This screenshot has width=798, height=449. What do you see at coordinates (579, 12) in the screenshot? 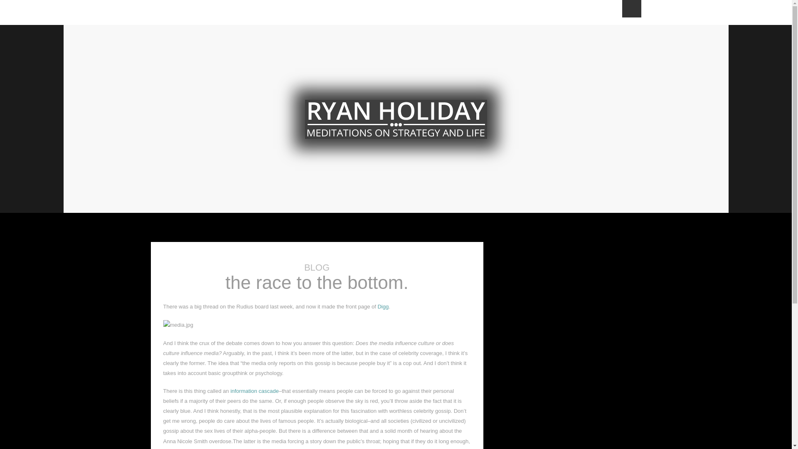
I see `CONTACT` at bounding box center [579, 12].